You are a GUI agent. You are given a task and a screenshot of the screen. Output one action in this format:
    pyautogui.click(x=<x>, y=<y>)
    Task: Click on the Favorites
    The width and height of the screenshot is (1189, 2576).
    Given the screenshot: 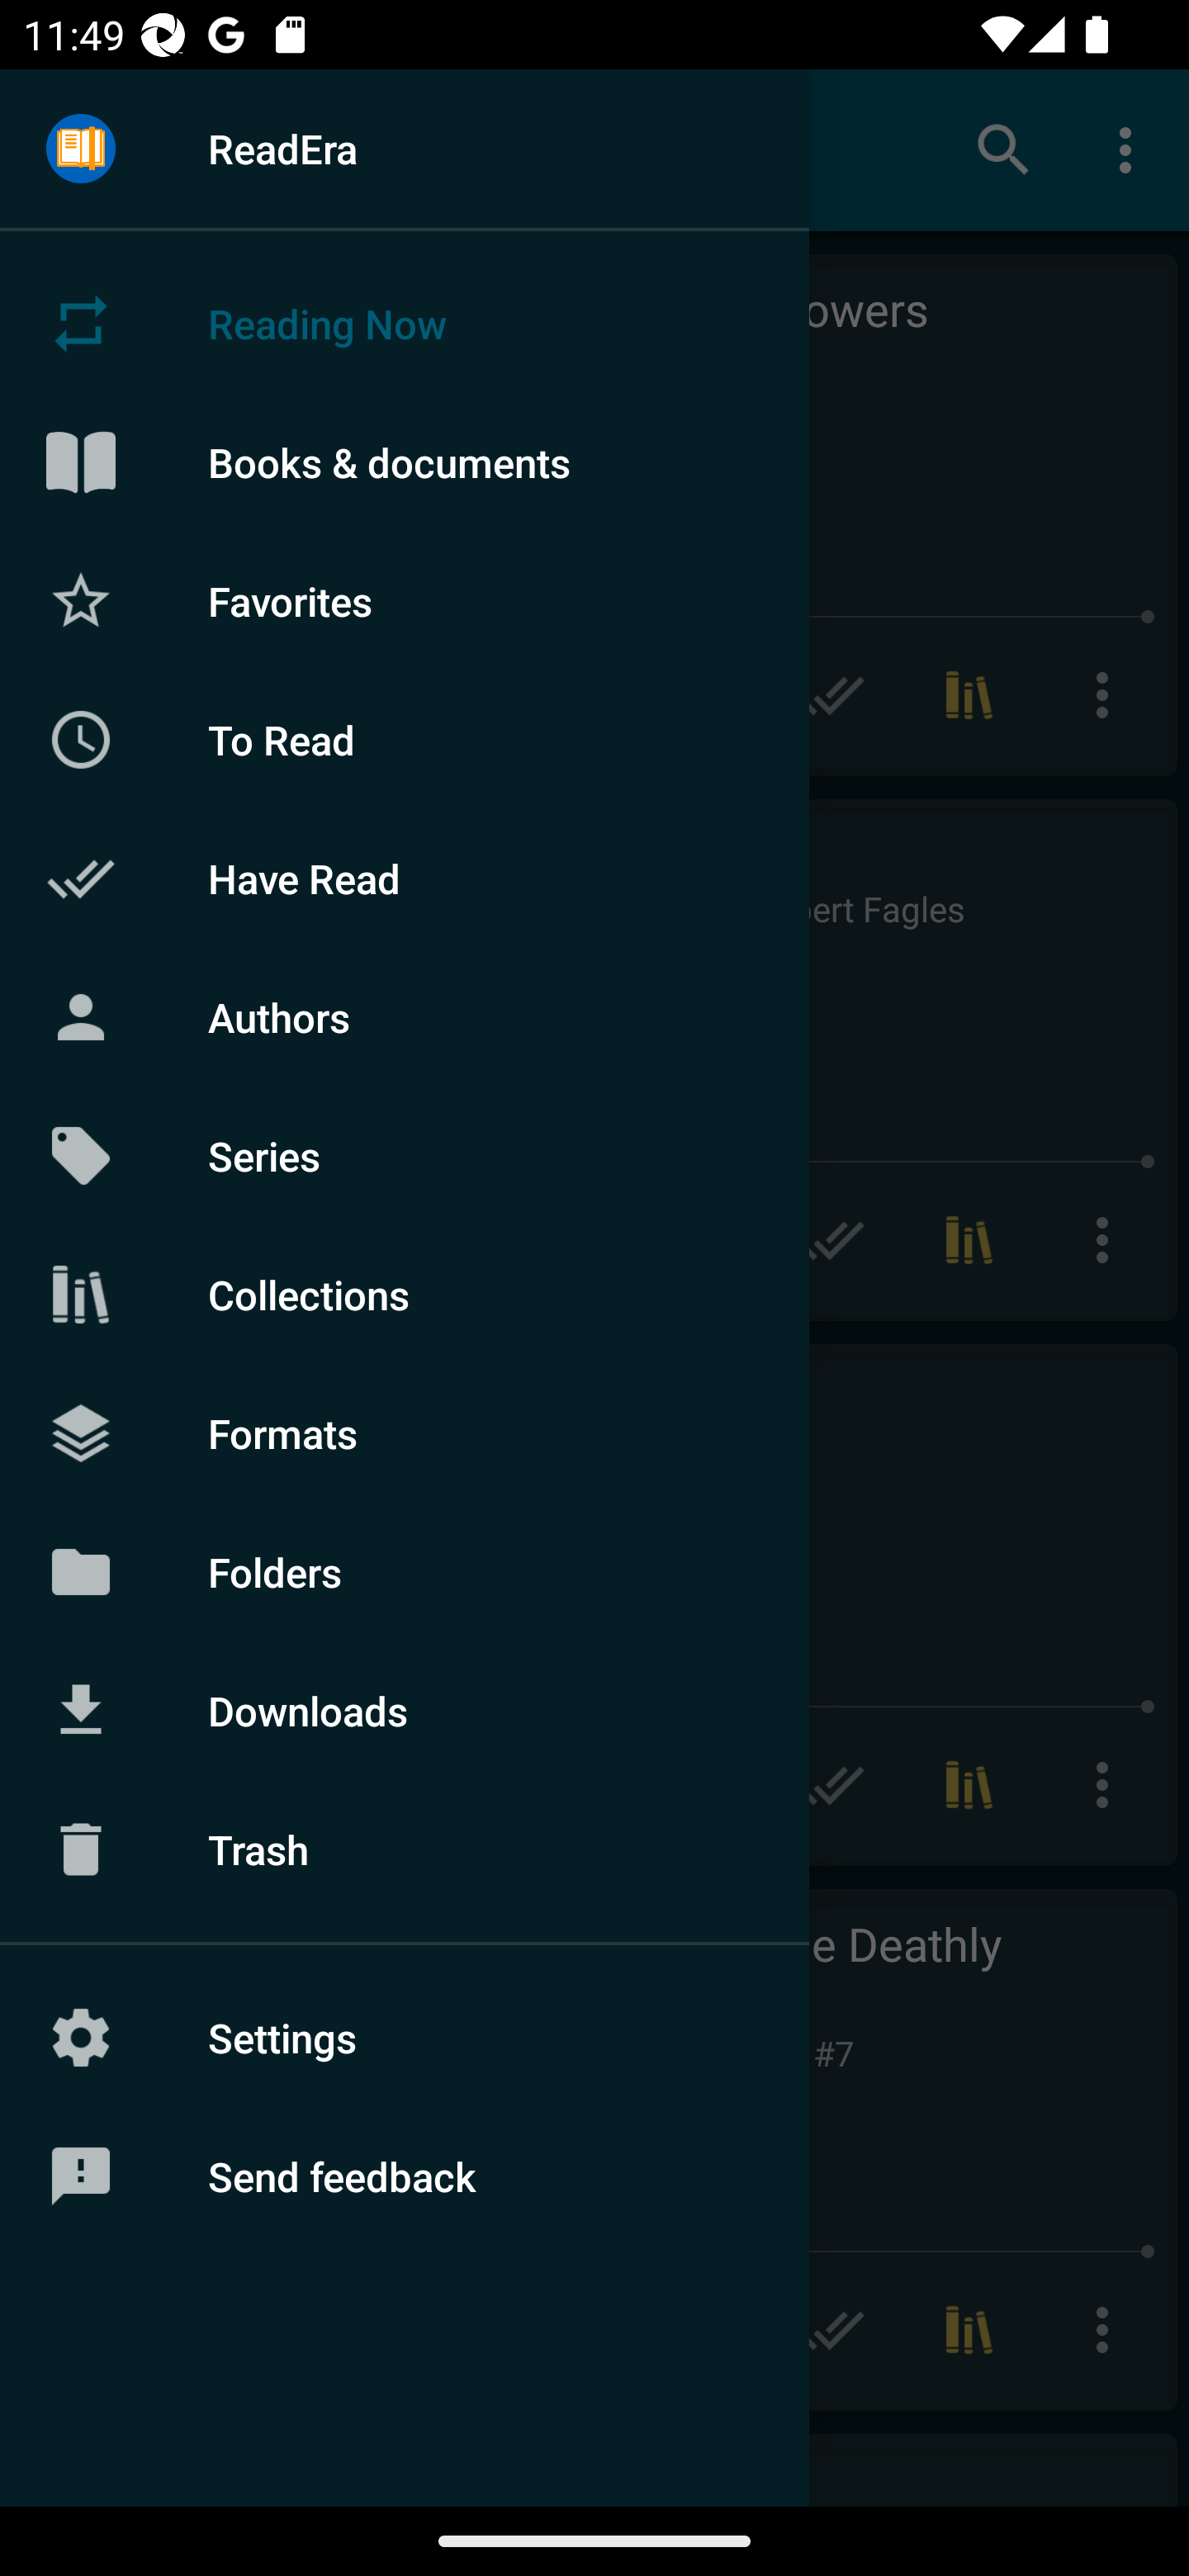 What is the action you would take?
    pyautogui.click(x=405, y=599)
    